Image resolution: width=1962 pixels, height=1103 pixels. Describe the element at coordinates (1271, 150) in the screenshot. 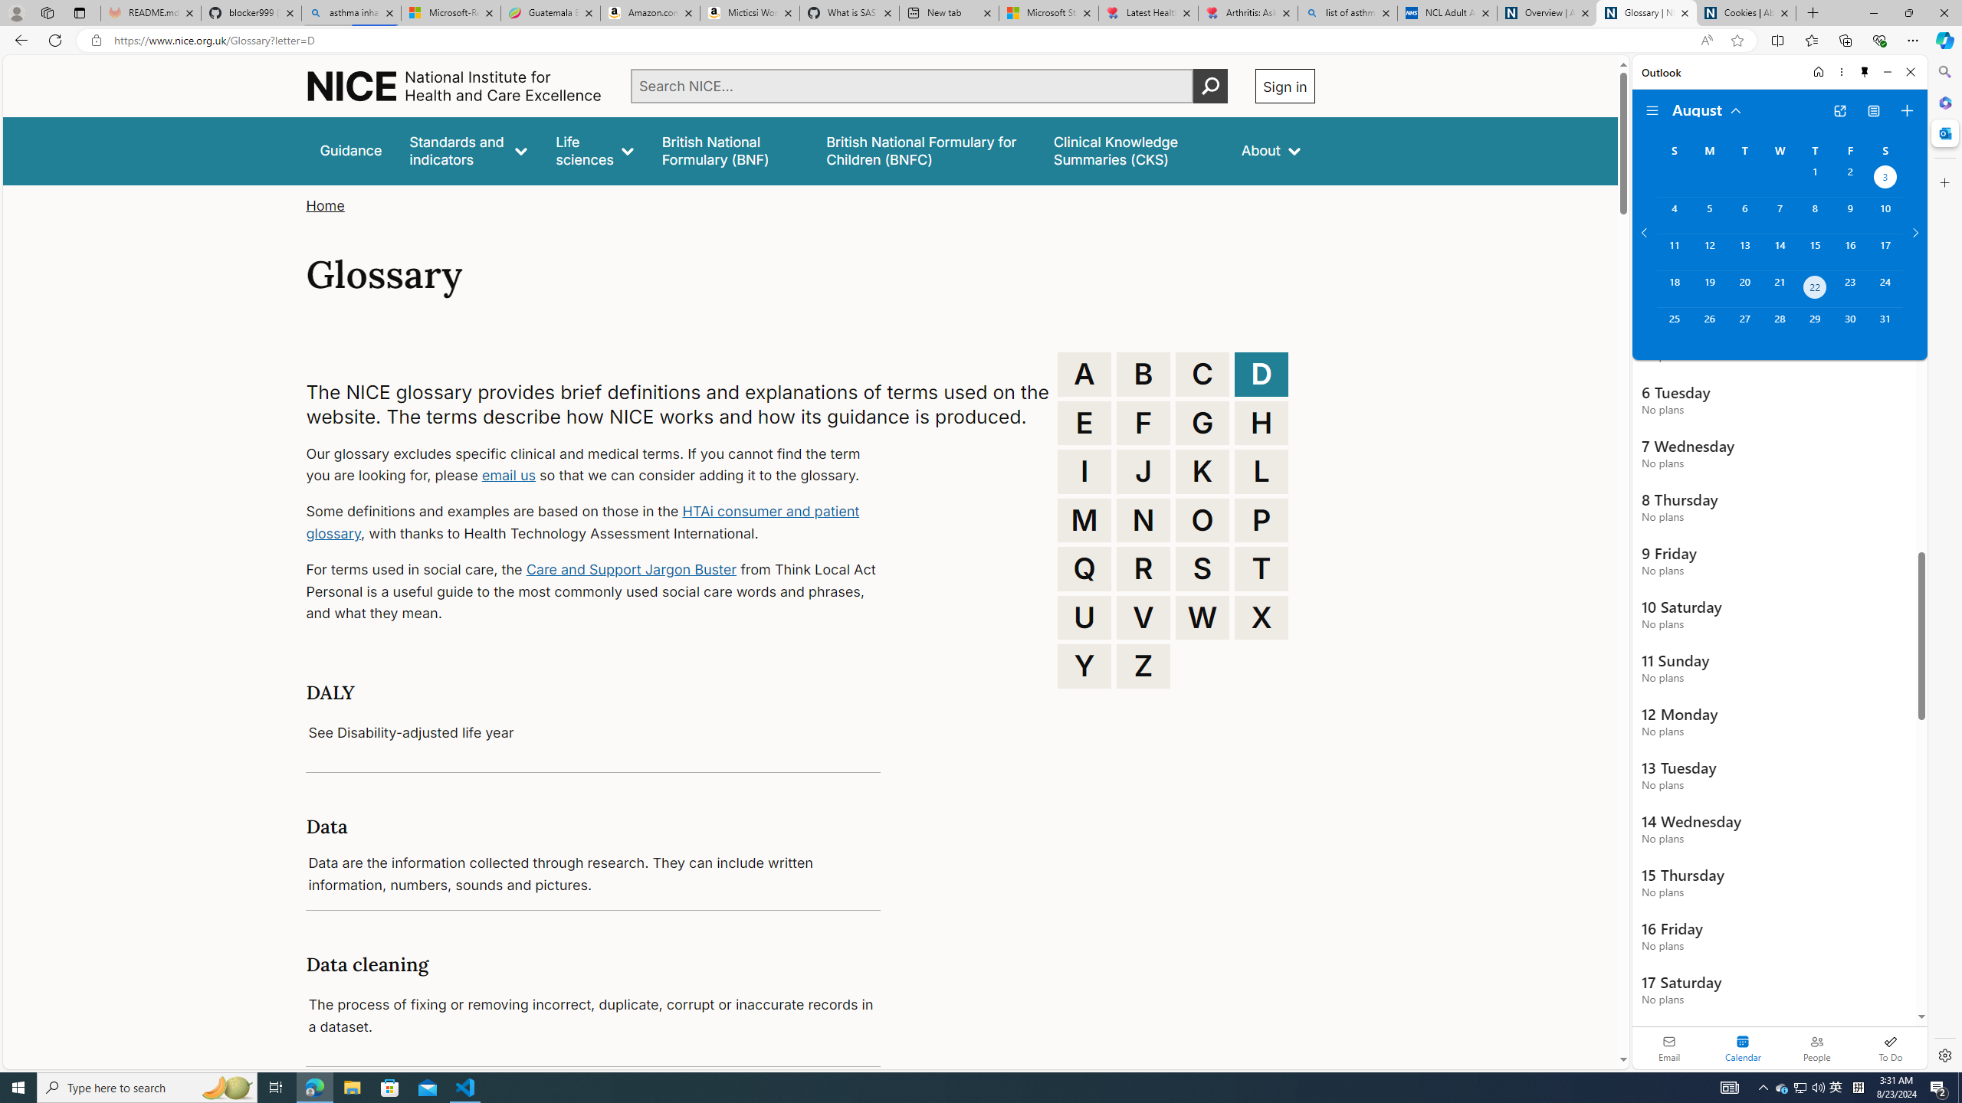

I see `About` at that location.